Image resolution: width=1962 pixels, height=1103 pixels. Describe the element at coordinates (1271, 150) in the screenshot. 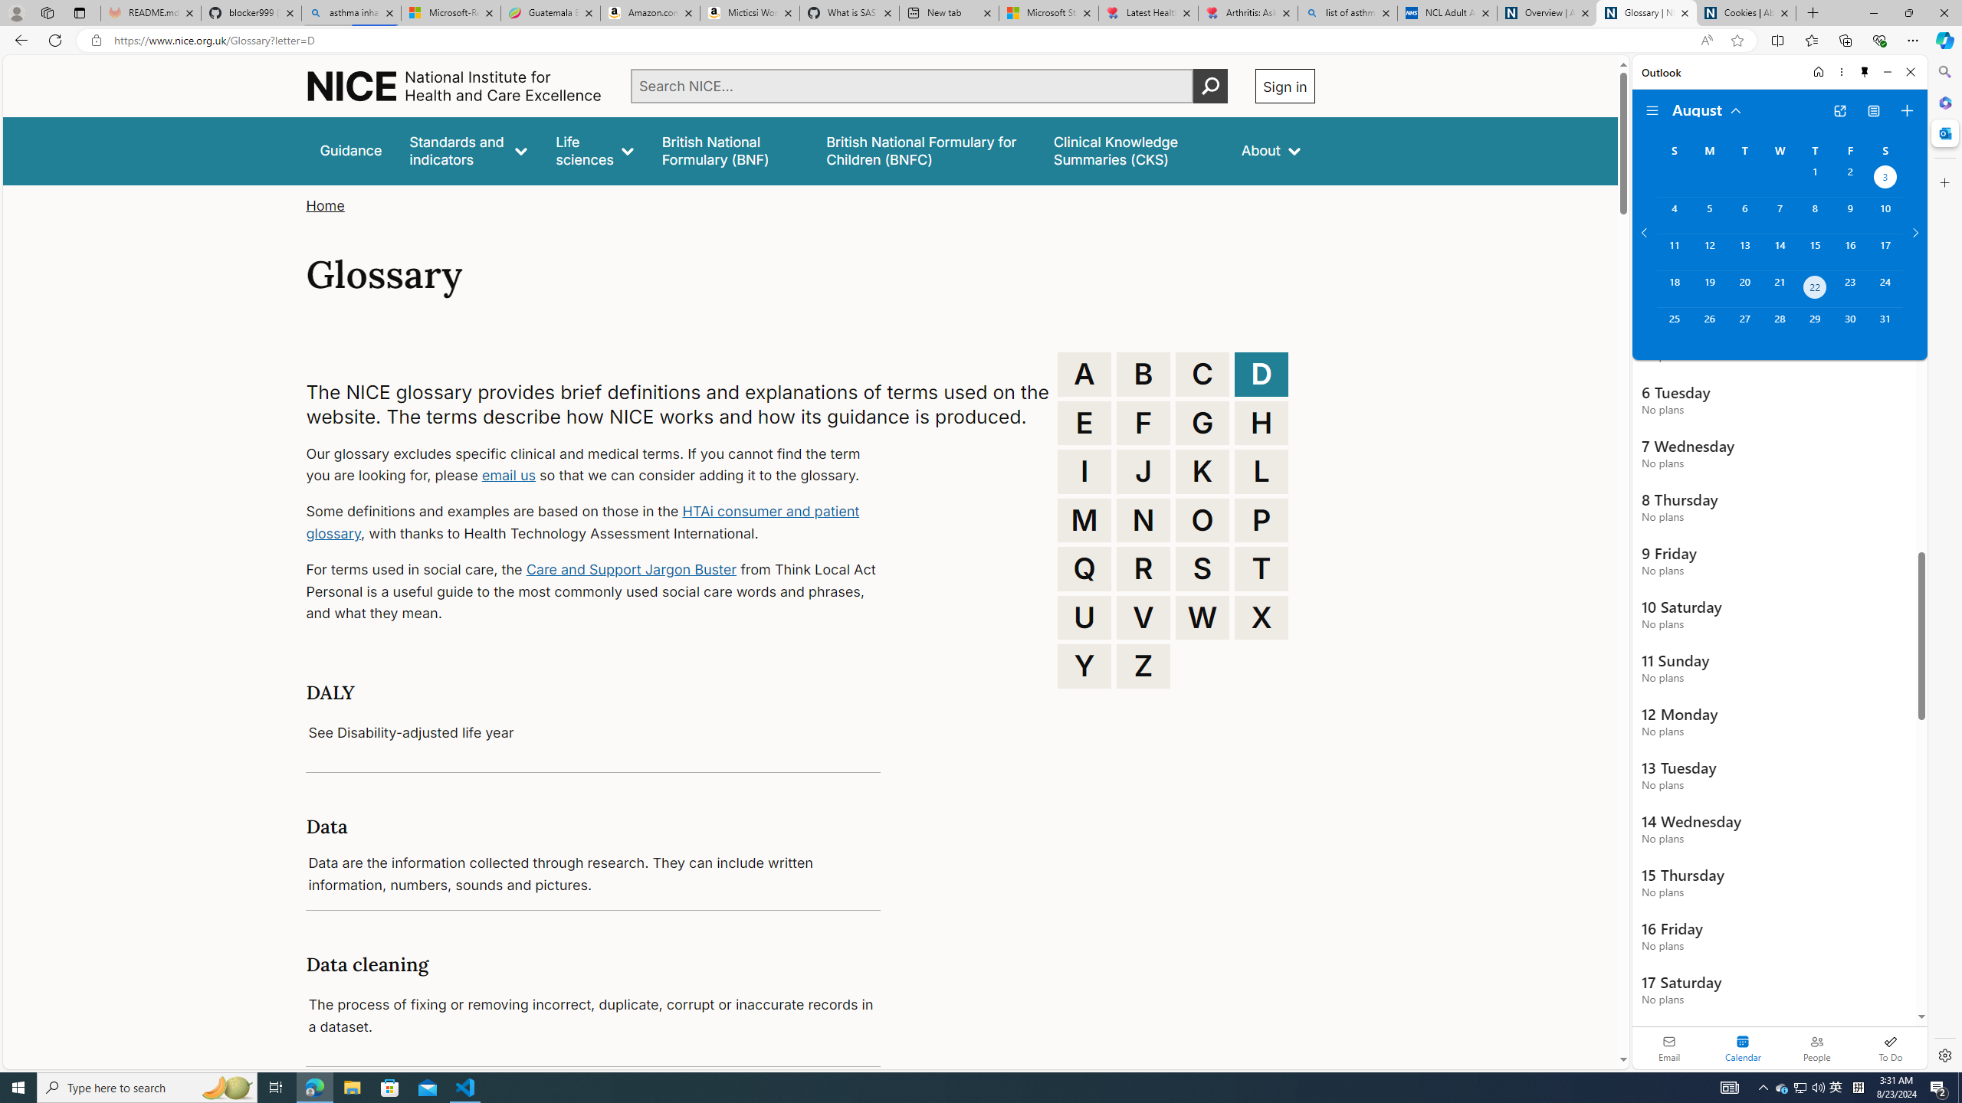

I see `About` at that location.